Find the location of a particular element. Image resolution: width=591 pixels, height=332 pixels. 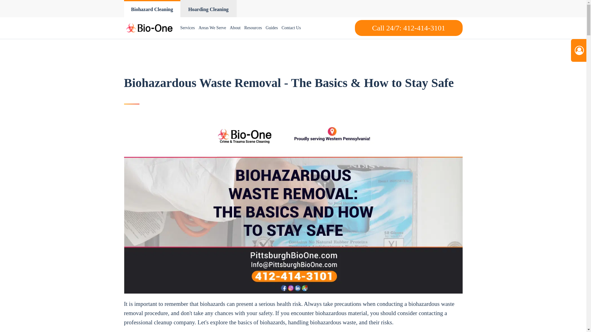

Services is located at coordinates (187, 28).